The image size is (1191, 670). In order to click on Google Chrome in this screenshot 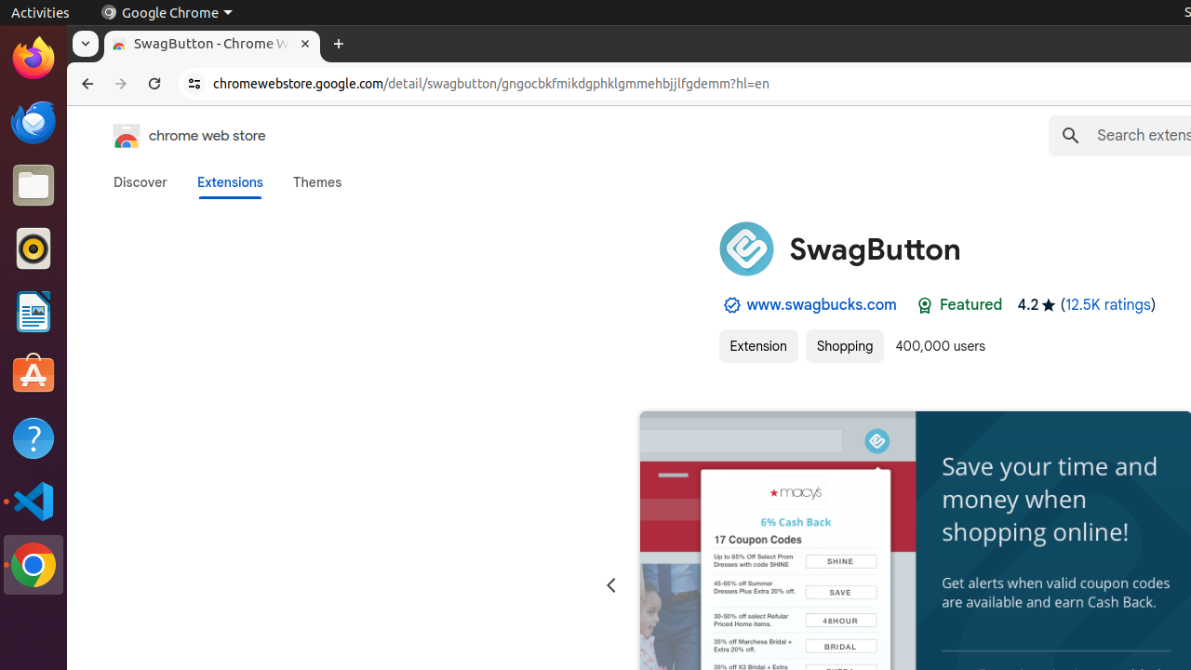, I will do `click(167, 13)`.